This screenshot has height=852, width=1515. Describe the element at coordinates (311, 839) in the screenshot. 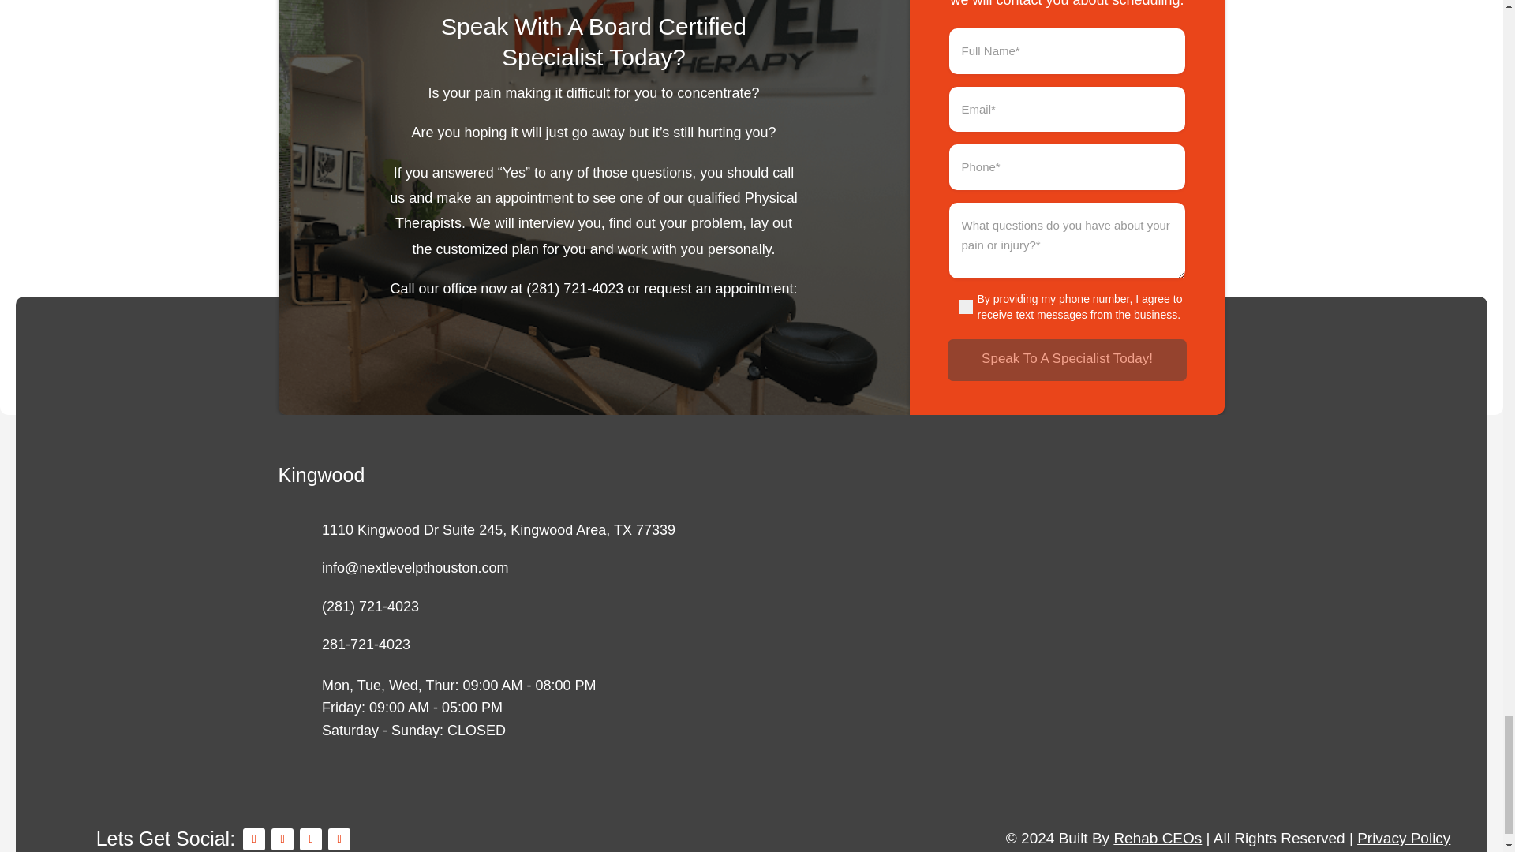

I see `Follow on LinkedIn` at that location.